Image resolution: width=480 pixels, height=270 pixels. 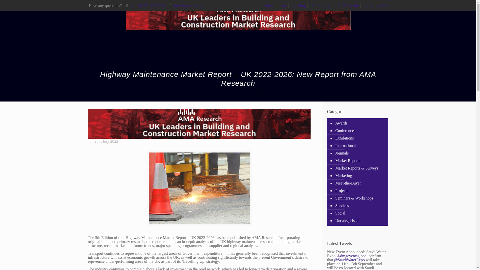 I want to click on Subscribe, so click(x=347, y=5).